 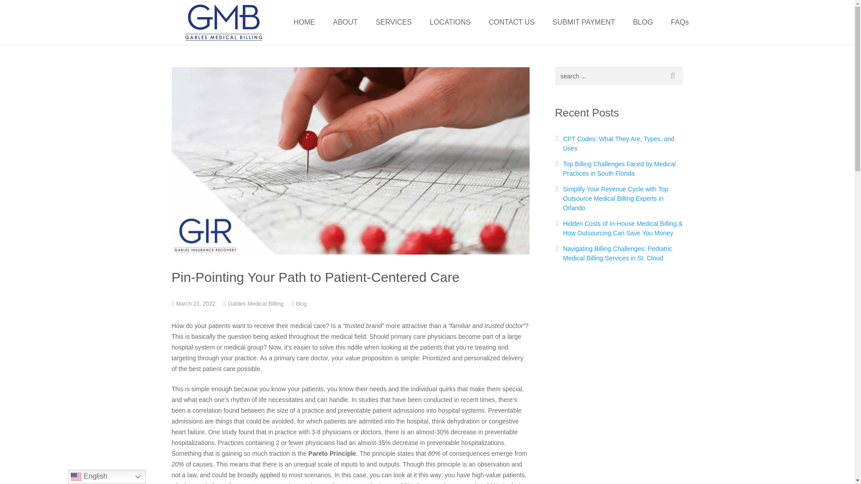 I want to click on CPT Codes: What They Are, Types, and Uses, so click(x=618, y=143).